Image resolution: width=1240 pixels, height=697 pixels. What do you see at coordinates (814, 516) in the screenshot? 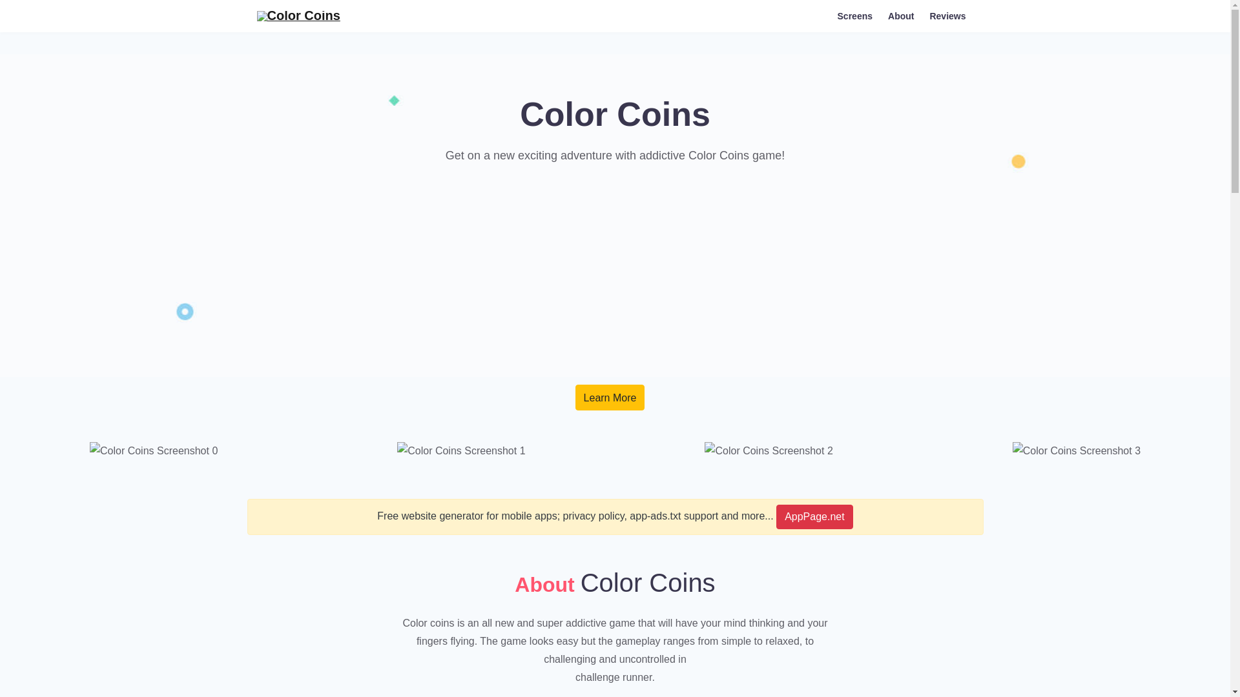
I see `AppPage.net` at bounding box center [814, 516].